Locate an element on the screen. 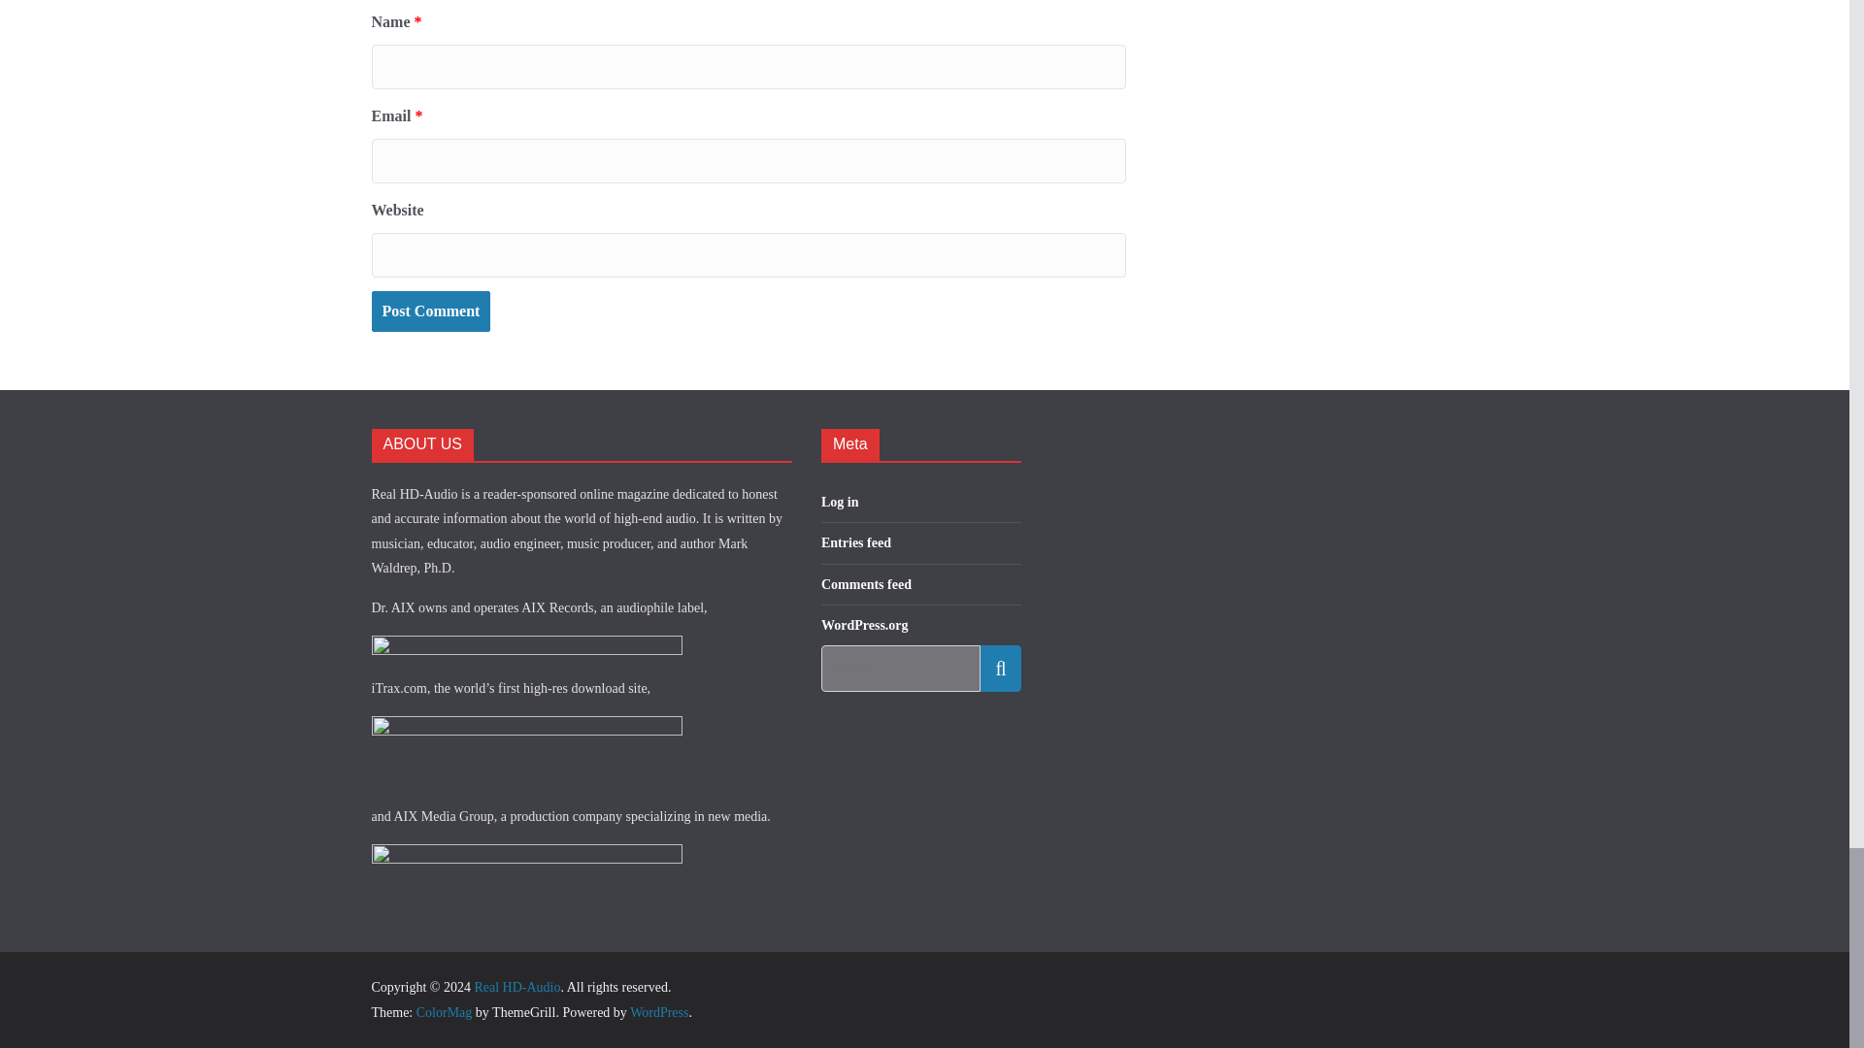  Post Comment is located at coordinates (430, 312).